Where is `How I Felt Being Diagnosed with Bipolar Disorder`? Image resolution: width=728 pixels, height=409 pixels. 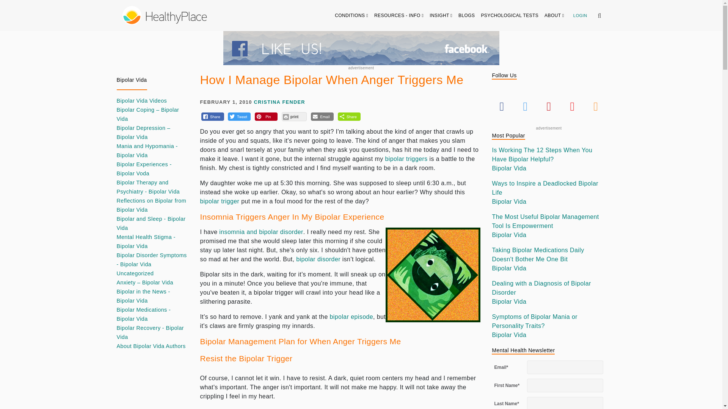 How I Felt Being Diagnosed with Bipolar Disorder is located at coordinates (318, 259).